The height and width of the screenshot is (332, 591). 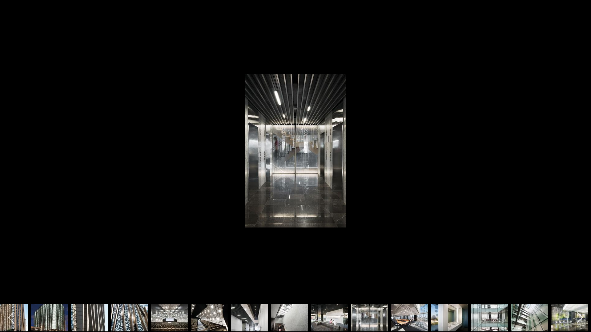 I want to click on RESIDENTIAL, so click(x=464, y=10).